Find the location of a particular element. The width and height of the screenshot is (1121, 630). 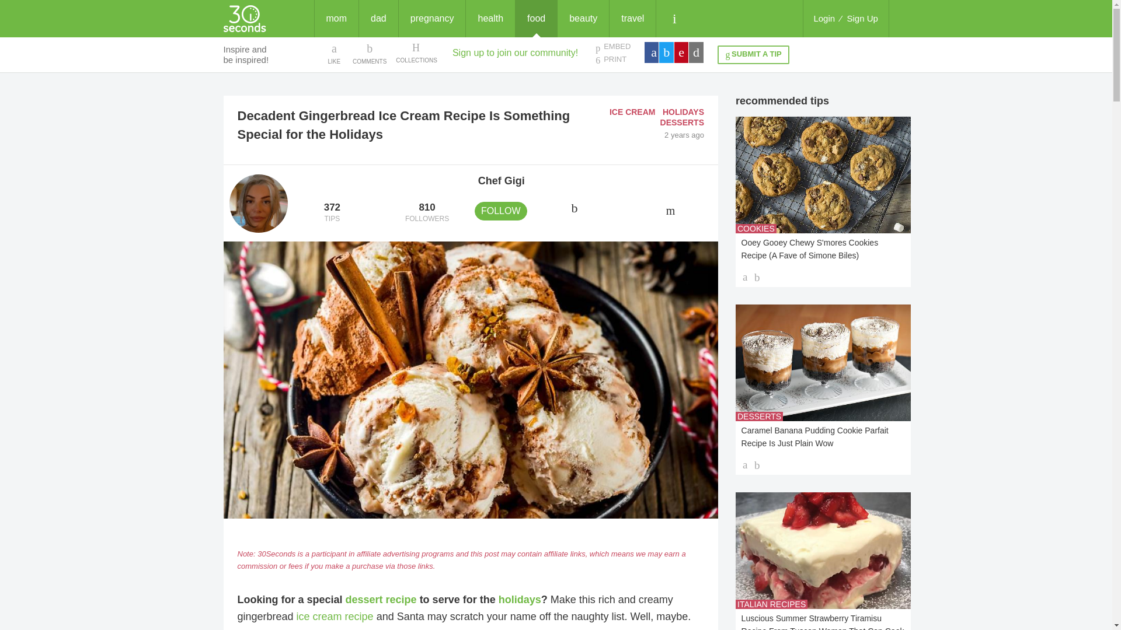

PRINT is located at coordinates (612, 60).